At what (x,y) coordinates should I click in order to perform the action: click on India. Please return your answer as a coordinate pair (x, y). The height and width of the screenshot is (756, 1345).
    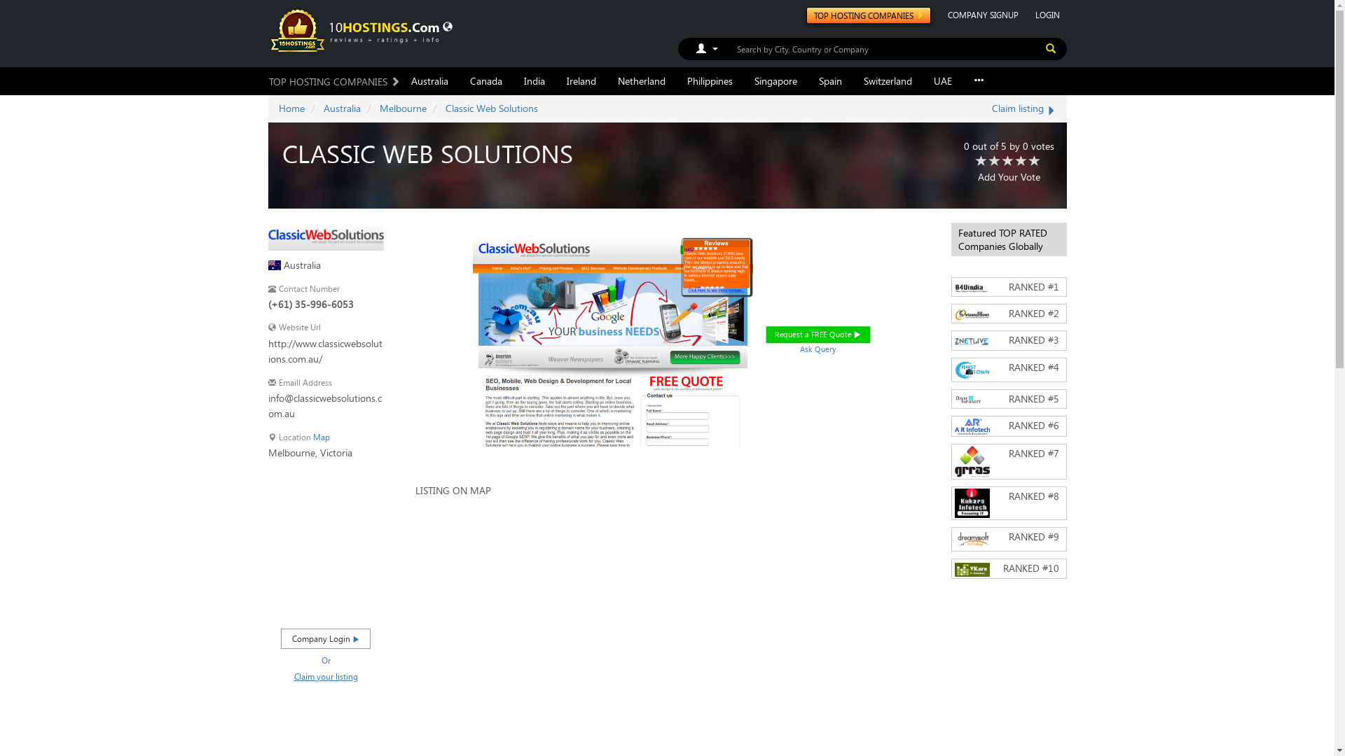
    Looking at the image, I should click on (534, 81).